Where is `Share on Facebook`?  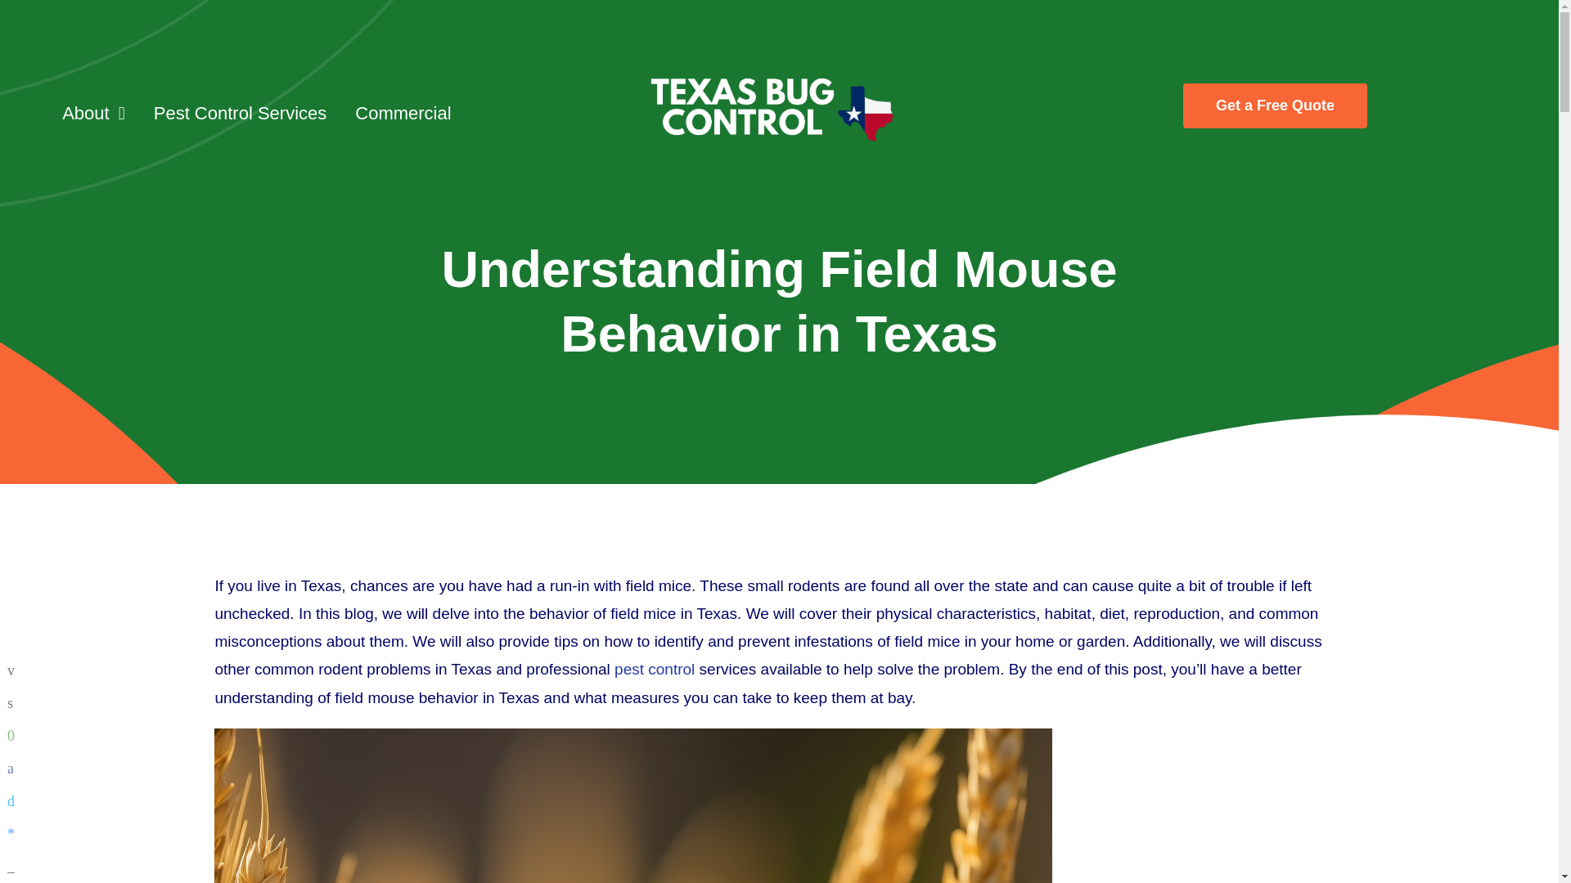
Share on Facebook is located at coordinates (15, 769).